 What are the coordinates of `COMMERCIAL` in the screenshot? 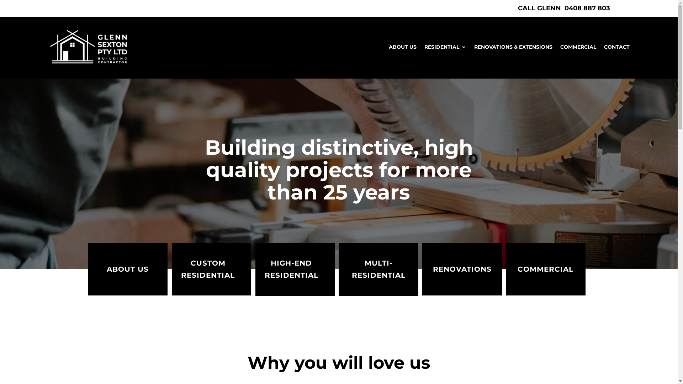 It's located at (578, 47).